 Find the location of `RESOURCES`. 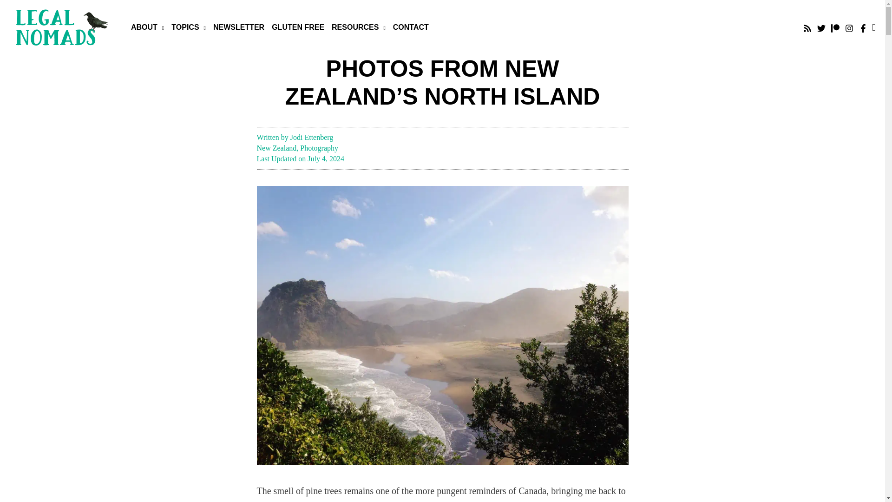

RESOURCES is located at coordinates (359, 27).